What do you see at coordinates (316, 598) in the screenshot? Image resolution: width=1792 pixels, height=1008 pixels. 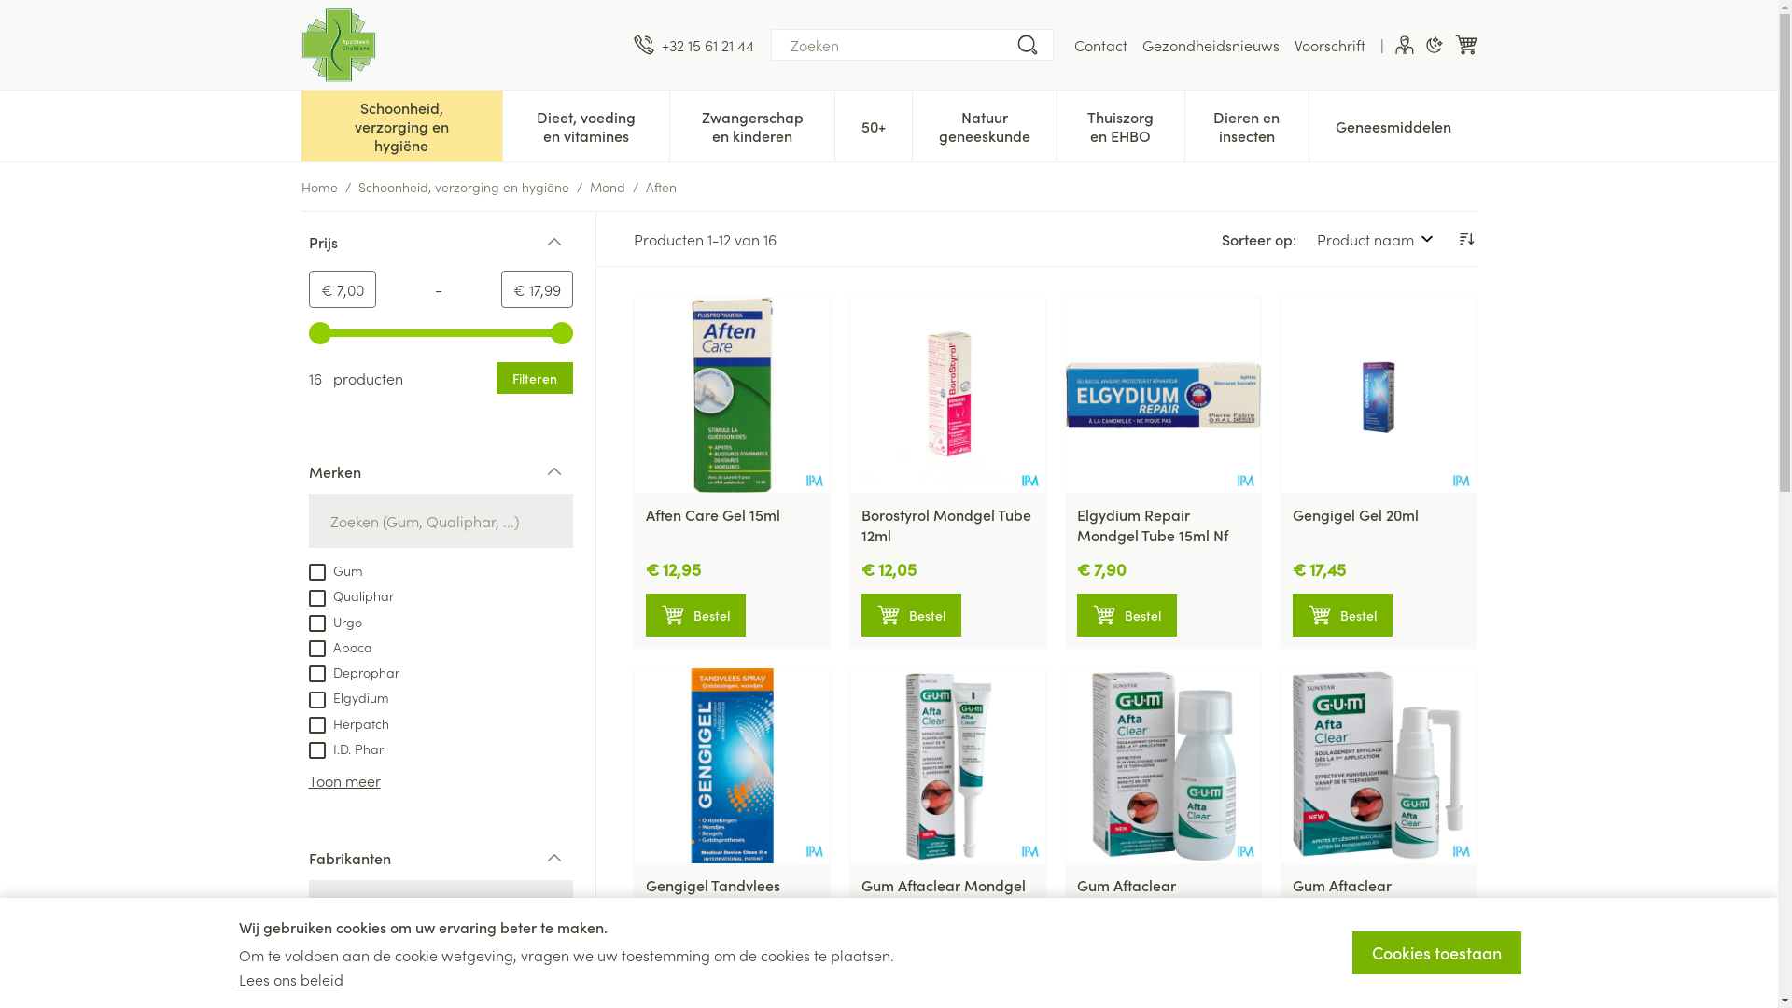 I see `on` at bounding box center [316, 598].